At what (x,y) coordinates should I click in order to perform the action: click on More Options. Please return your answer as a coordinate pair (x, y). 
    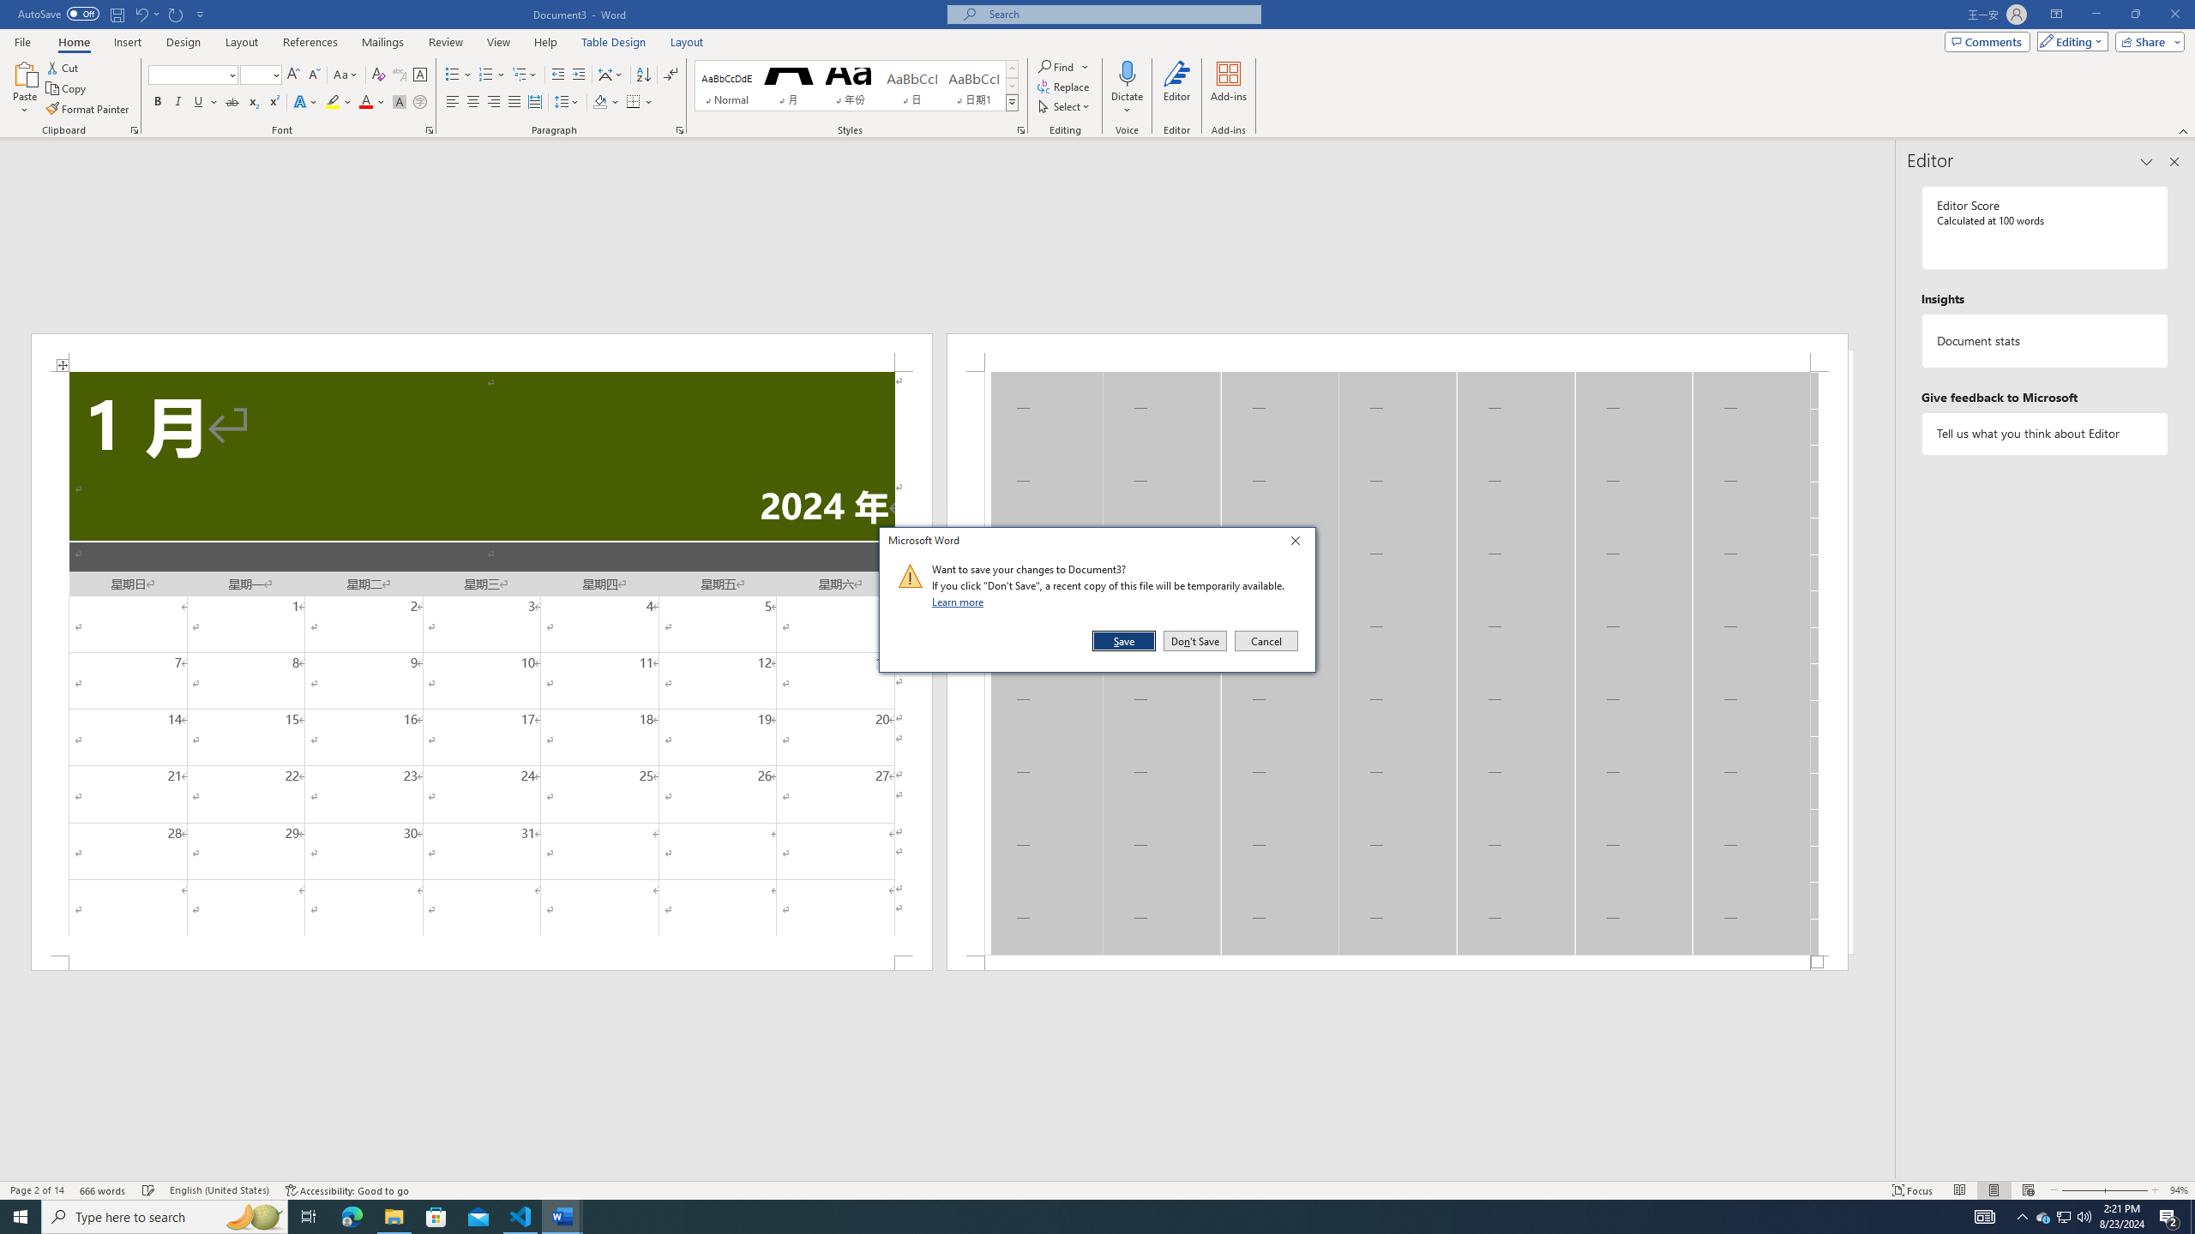
    Looking at the image, I should click on (1127, 104).